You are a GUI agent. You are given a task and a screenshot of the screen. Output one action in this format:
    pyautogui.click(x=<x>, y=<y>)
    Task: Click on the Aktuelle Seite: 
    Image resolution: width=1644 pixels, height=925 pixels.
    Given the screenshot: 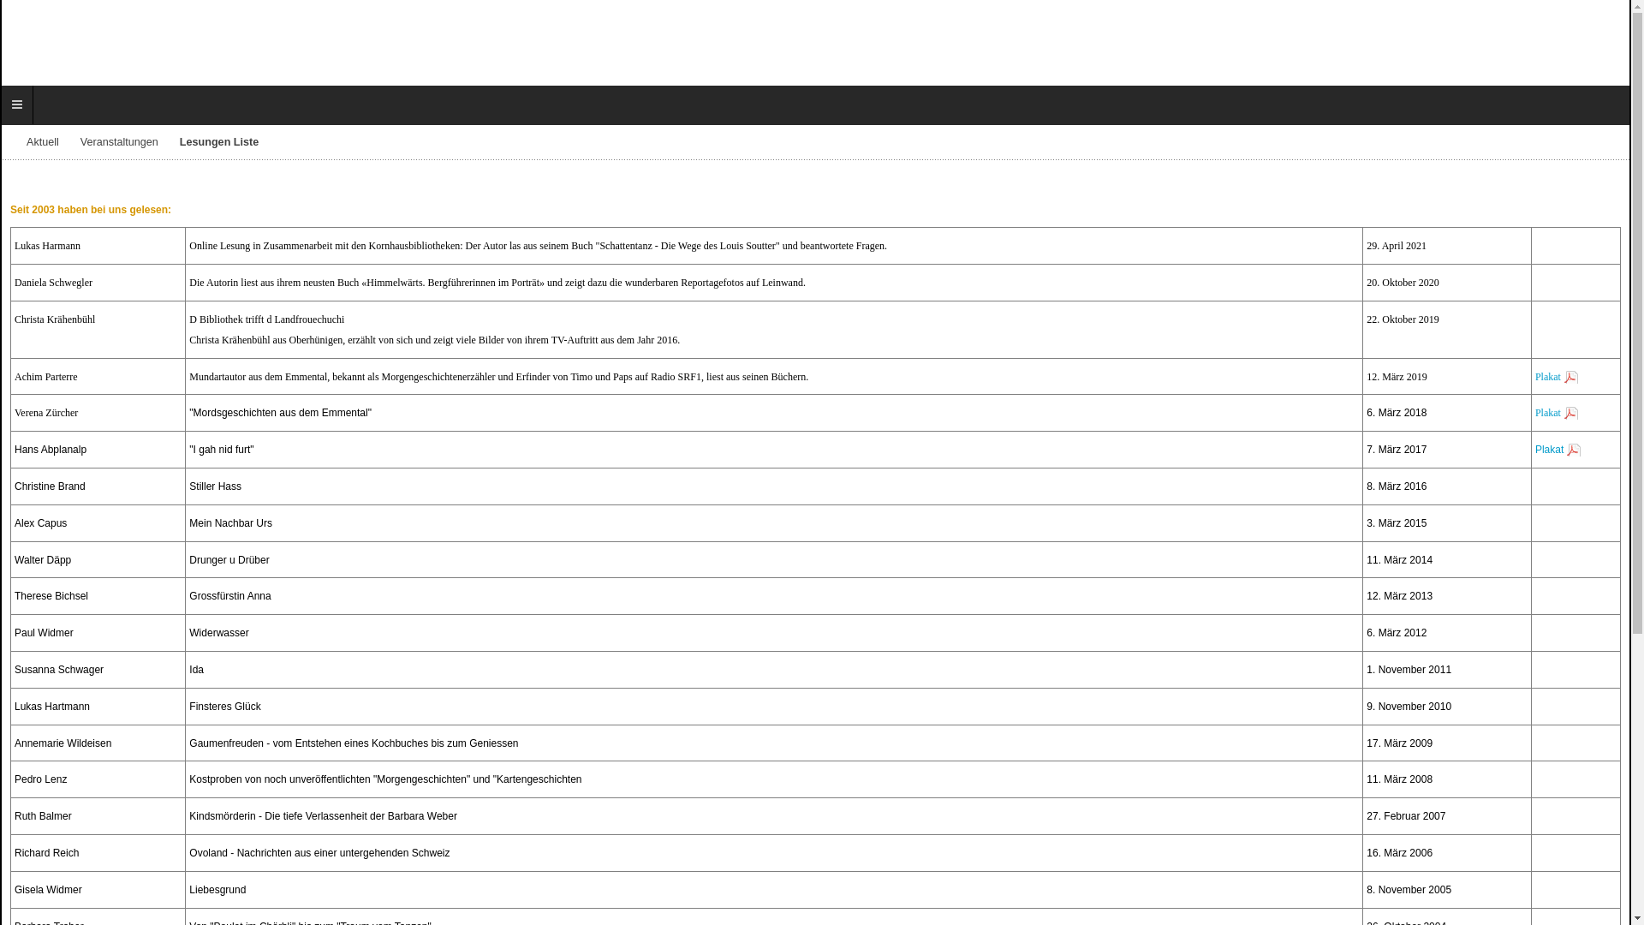 What is the action you would take?
    pyautogui.click(x=21, y=143)
    